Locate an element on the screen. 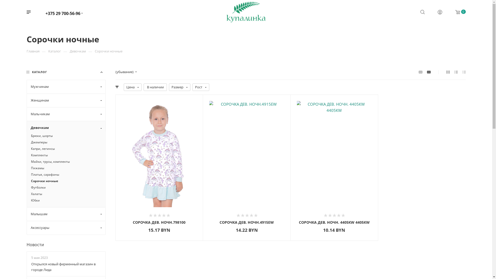  5 is located at coordinates (168, 215).